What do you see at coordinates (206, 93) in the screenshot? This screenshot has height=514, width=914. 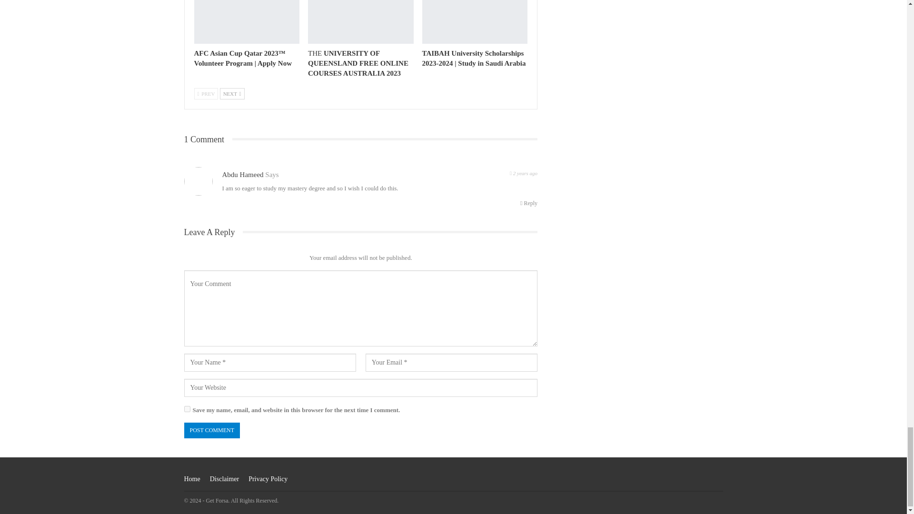 I see `Previous` at bounding box center [206, 93].